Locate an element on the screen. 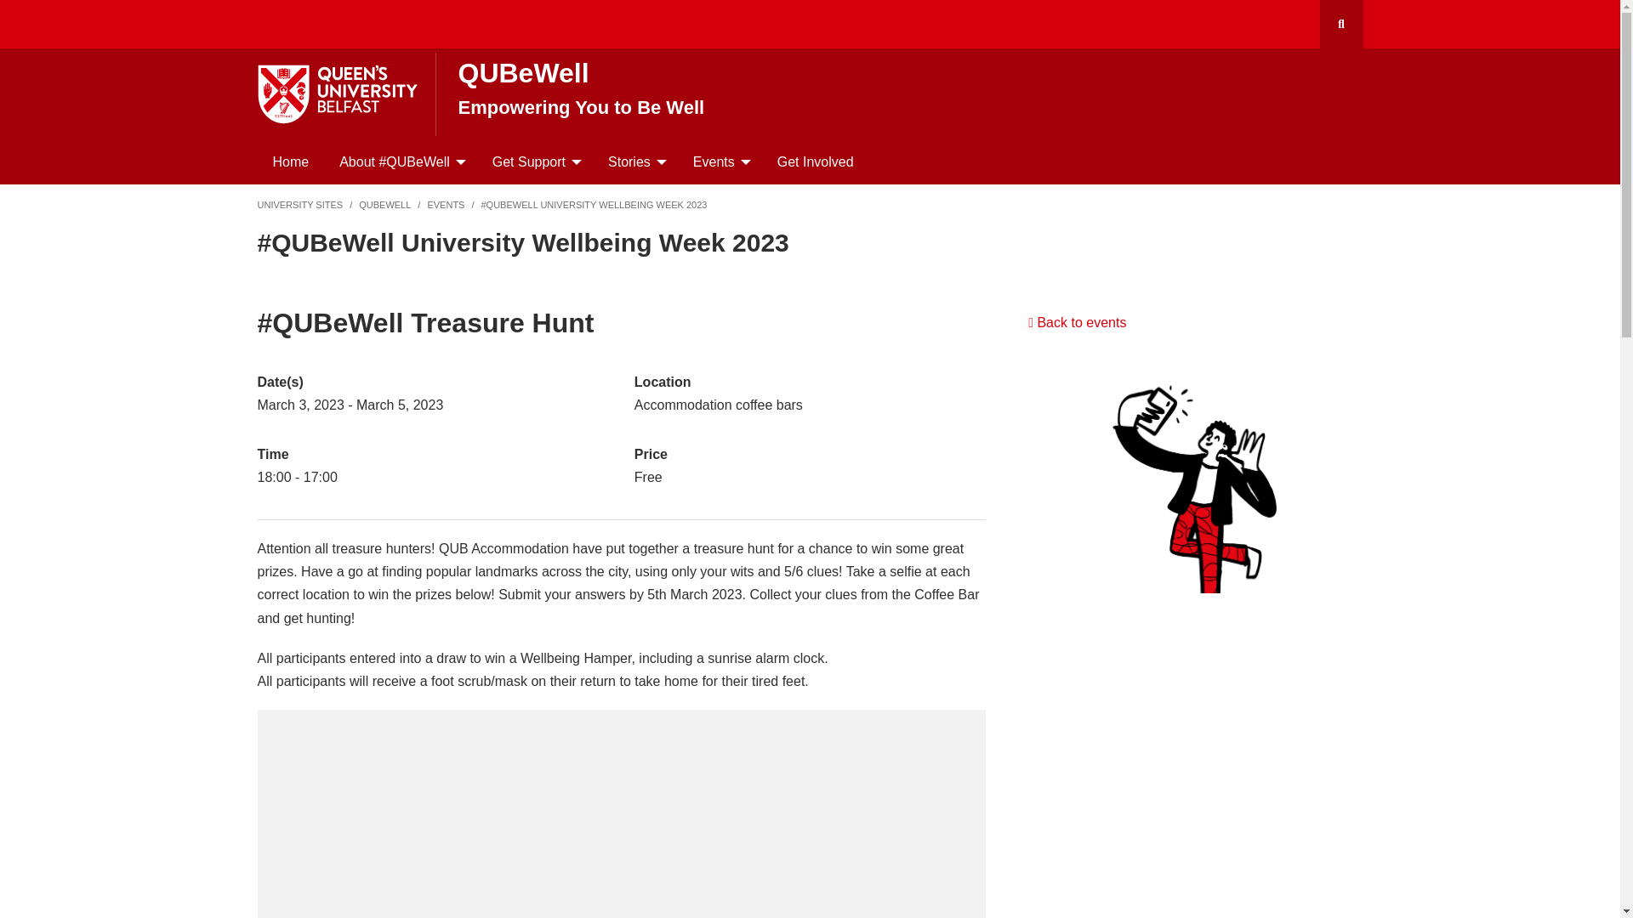 This screenshot has height=918, width=1633. Get Support is located at coordinates (531, 162).